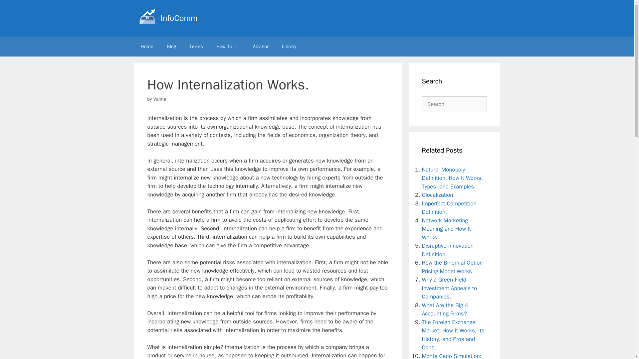 The width and height of the screenshot is (639, 359). Describe the element at coordinates (289, 47) in the screenshot. I see `Library` at that location.